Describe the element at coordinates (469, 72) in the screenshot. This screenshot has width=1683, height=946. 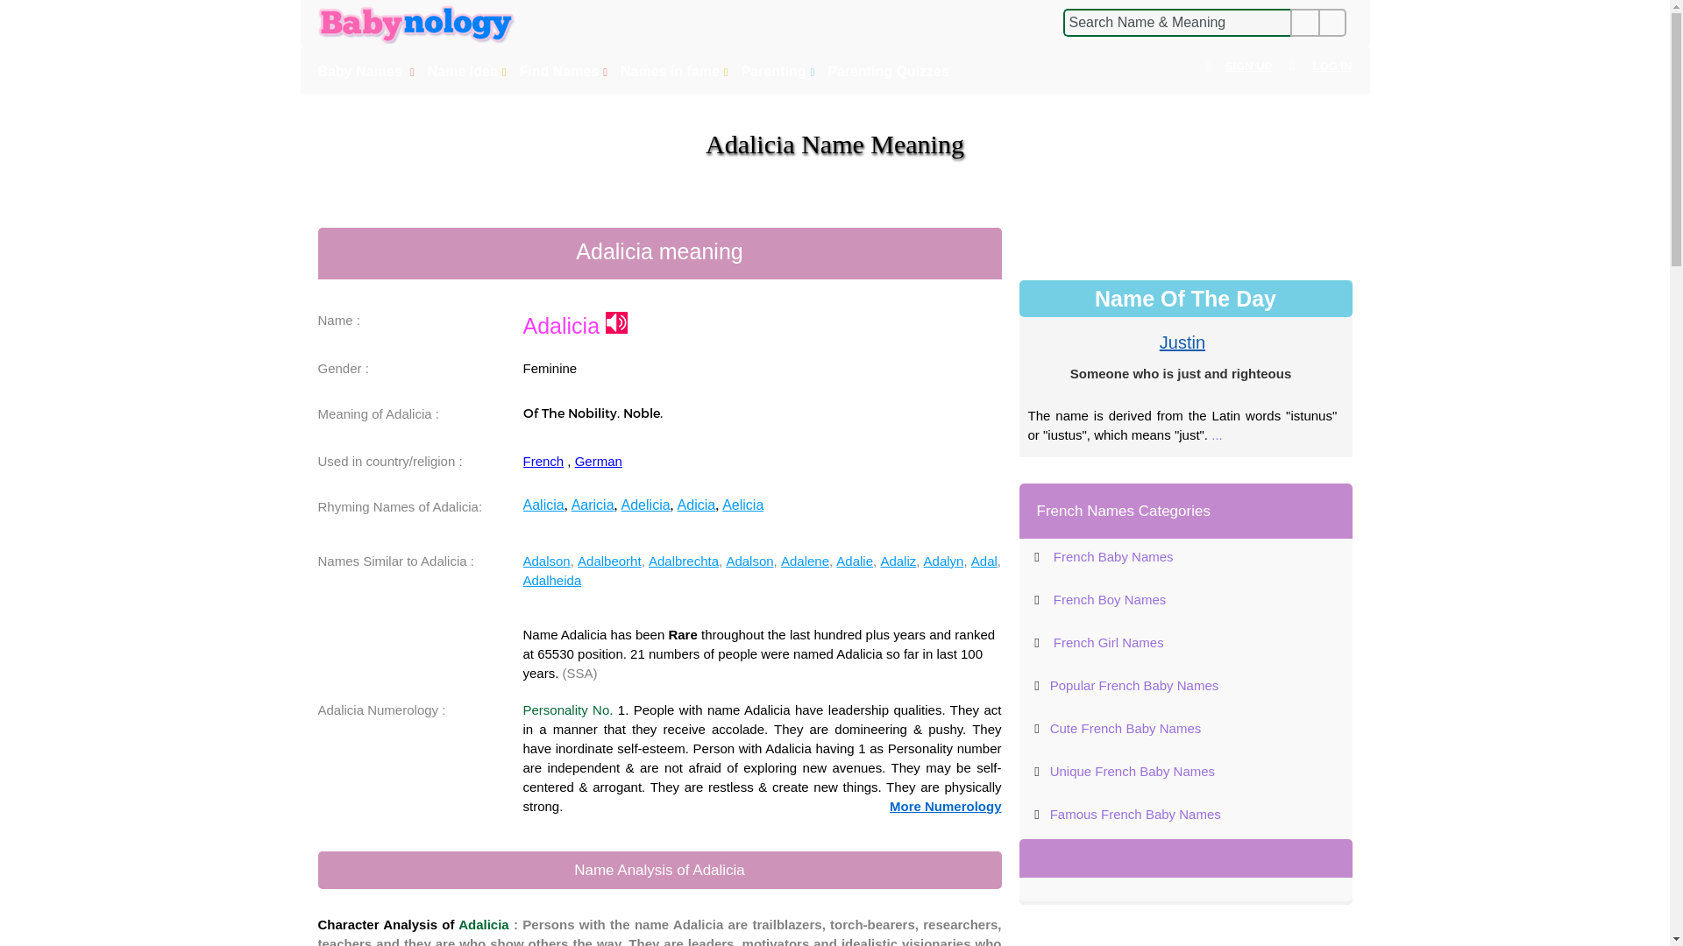
I see `Name Idea` at that location.